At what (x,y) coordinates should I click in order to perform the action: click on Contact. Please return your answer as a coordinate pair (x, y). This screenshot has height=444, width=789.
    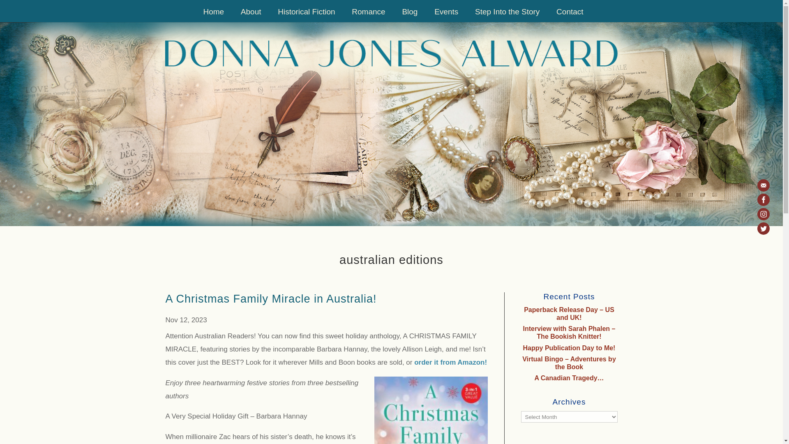
    Looking at the image, I should click on (570, 16).